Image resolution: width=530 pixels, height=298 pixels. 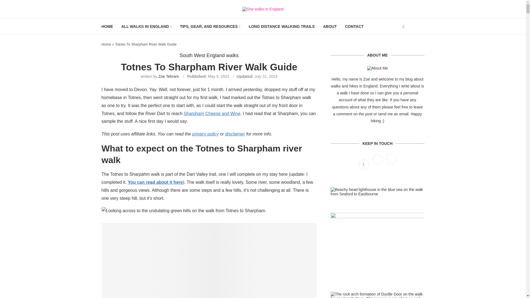 What do you see at coordinates (107, 26) in the screenshot?
I see `HOME` at bounding box center [107, 26].